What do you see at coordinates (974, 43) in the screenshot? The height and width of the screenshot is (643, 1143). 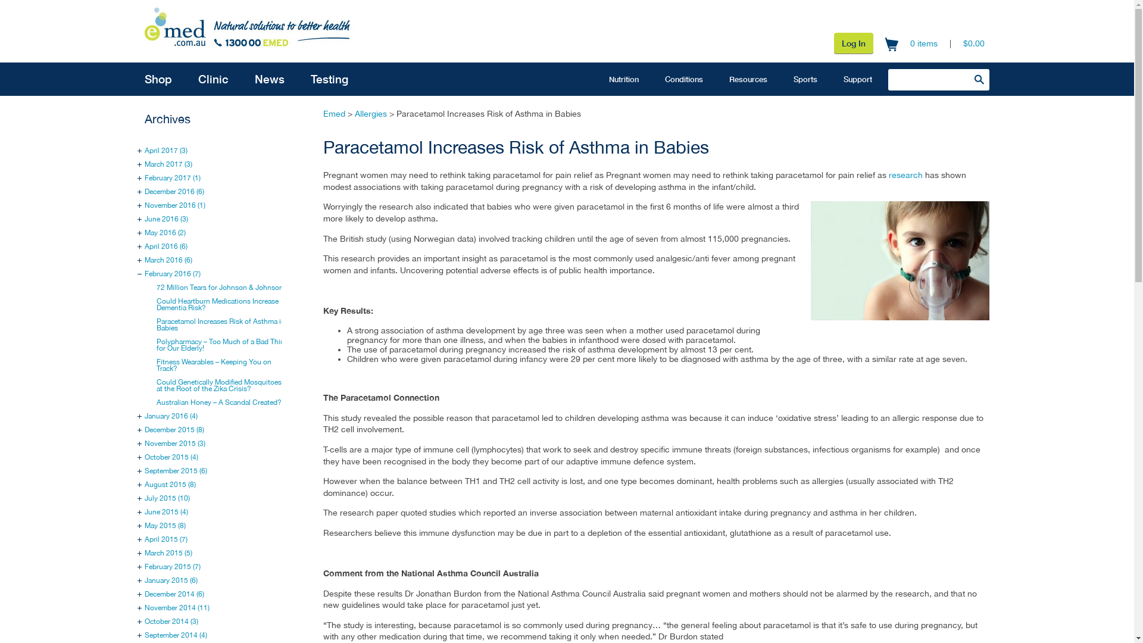 I see `$0.00` at bounding box center [974, 43].